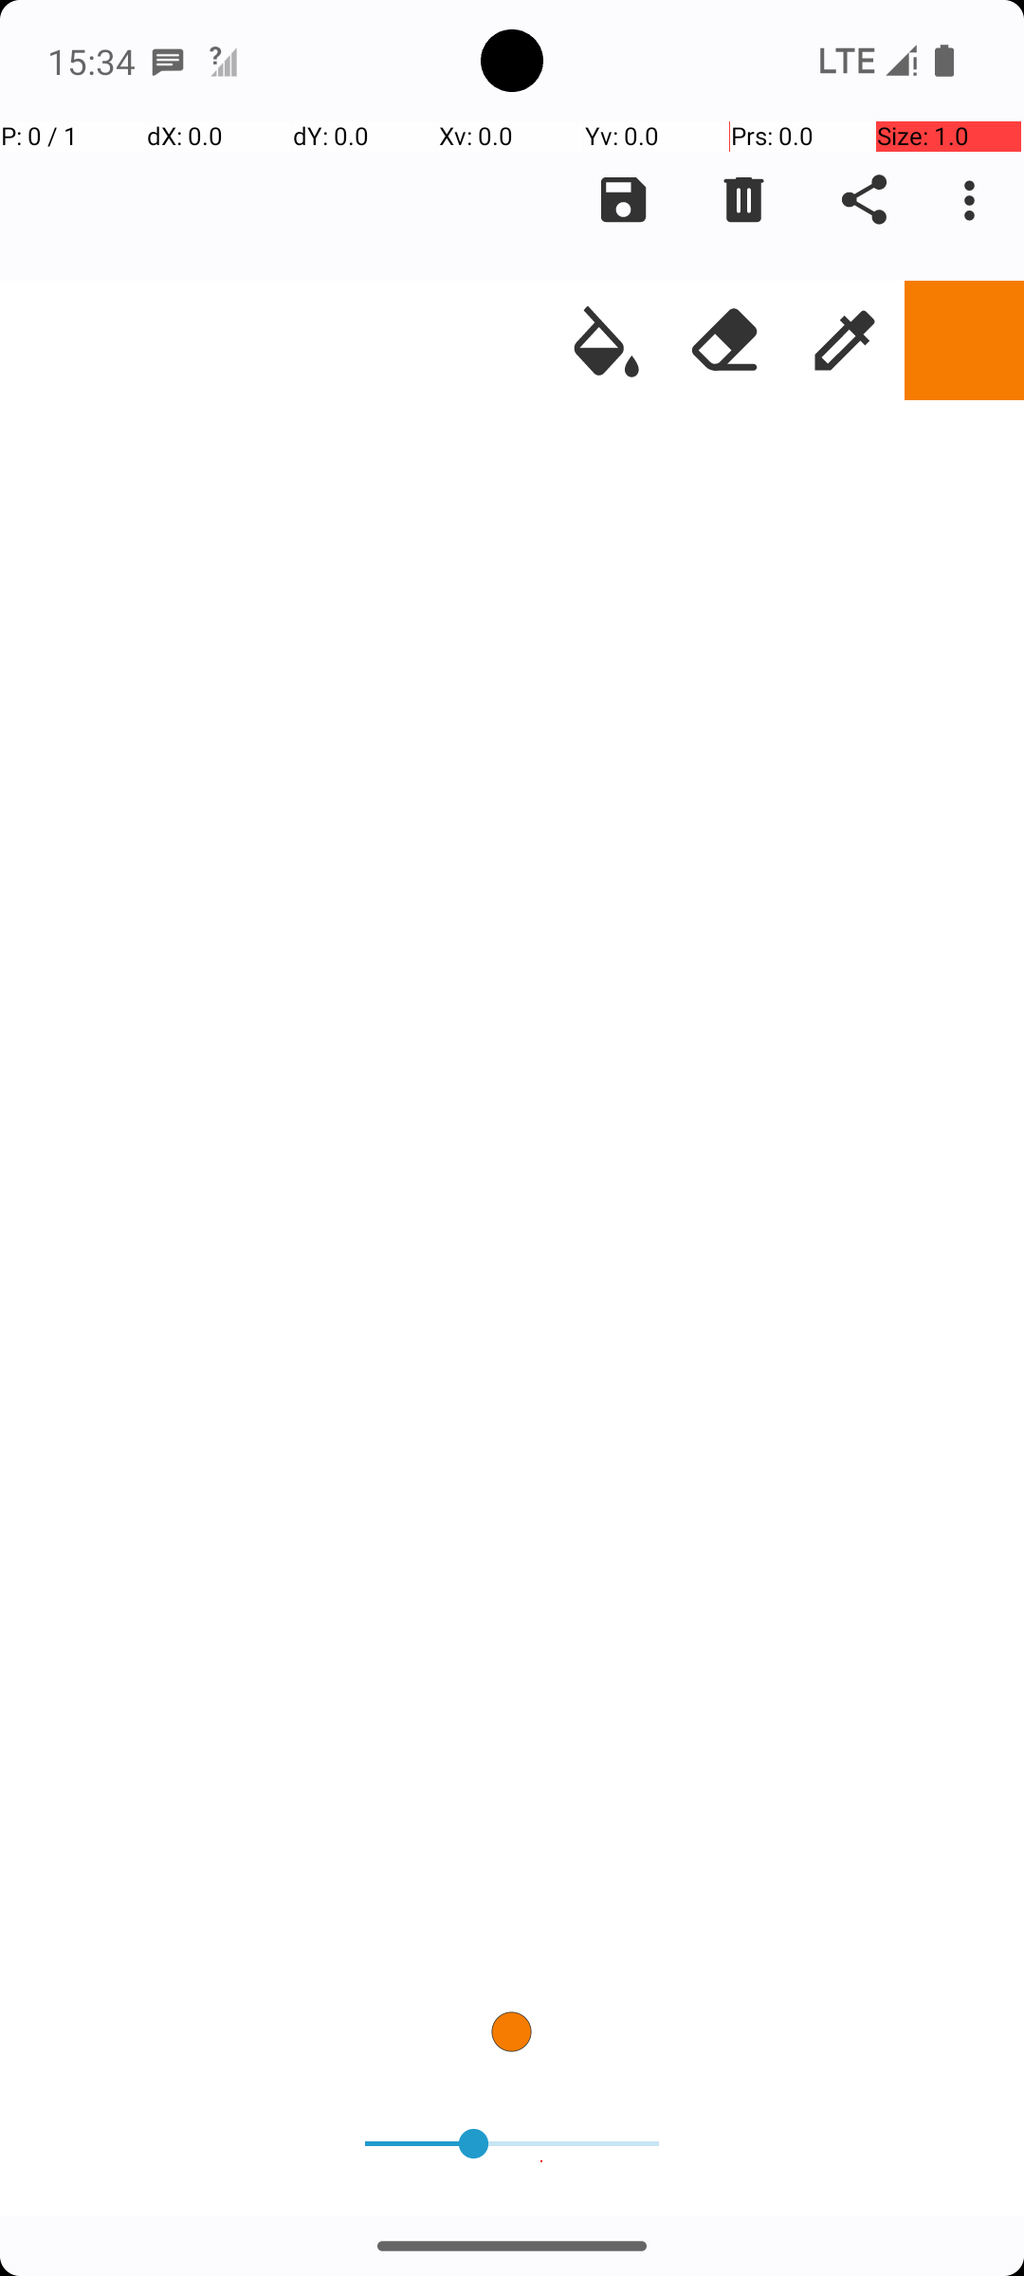 The height and width of the screenshot is (2276, 1024). I want to click on Change color, so click(964, 340).